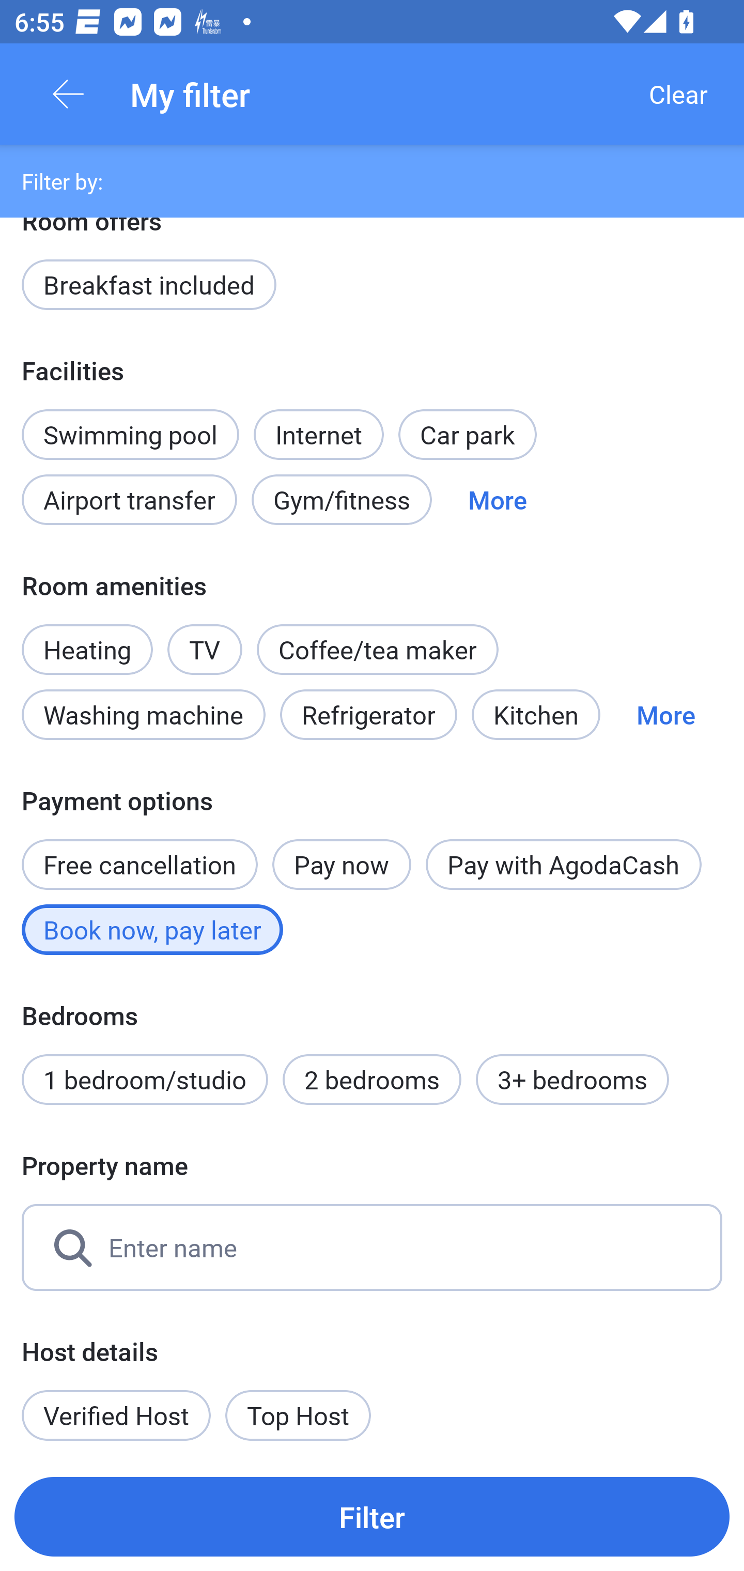  What do you see at coordinates (572, 1080) in the screenshot?
I see `3+ bedrooms` at bounding box center [572, 1080].